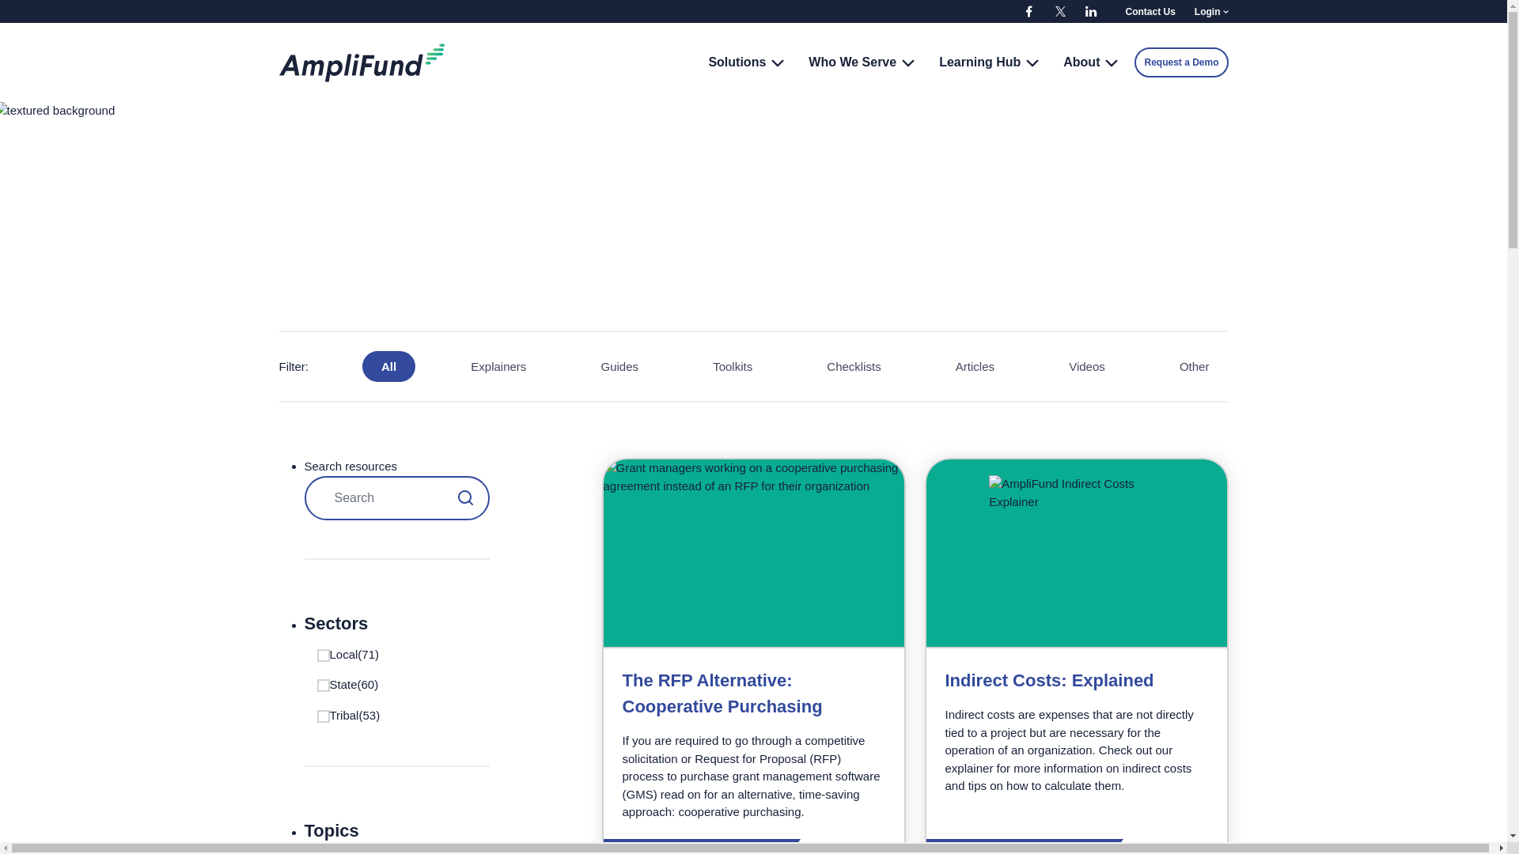  What do you see at coordinates (396, 497) in the screenshot?
I see `Search resources` at bounding box center [396, 497].